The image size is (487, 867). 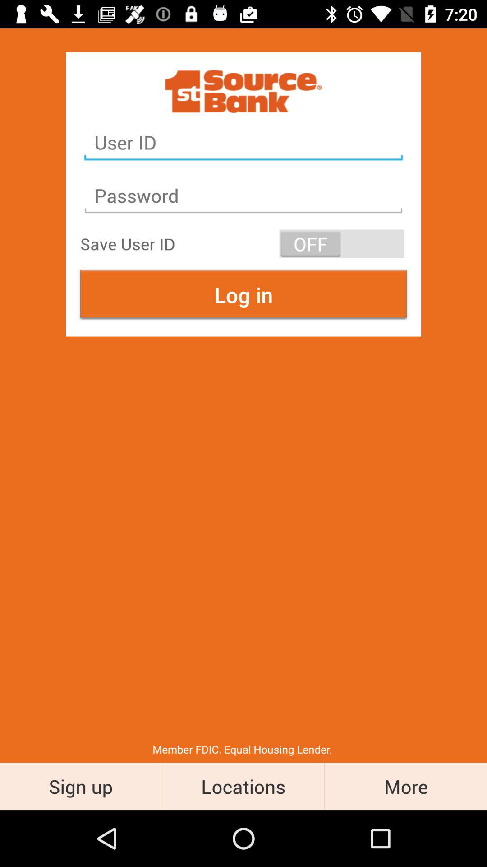 I want to click on launch the log in at the center, so click(x=243, y=294).